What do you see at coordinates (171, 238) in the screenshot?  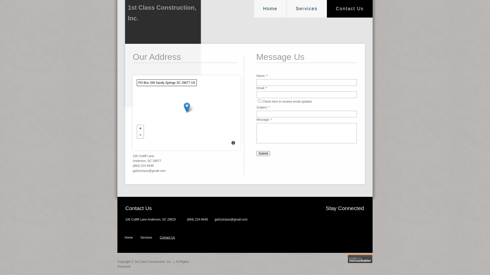 I see `Contact Us` at bounding box center [171, 238].